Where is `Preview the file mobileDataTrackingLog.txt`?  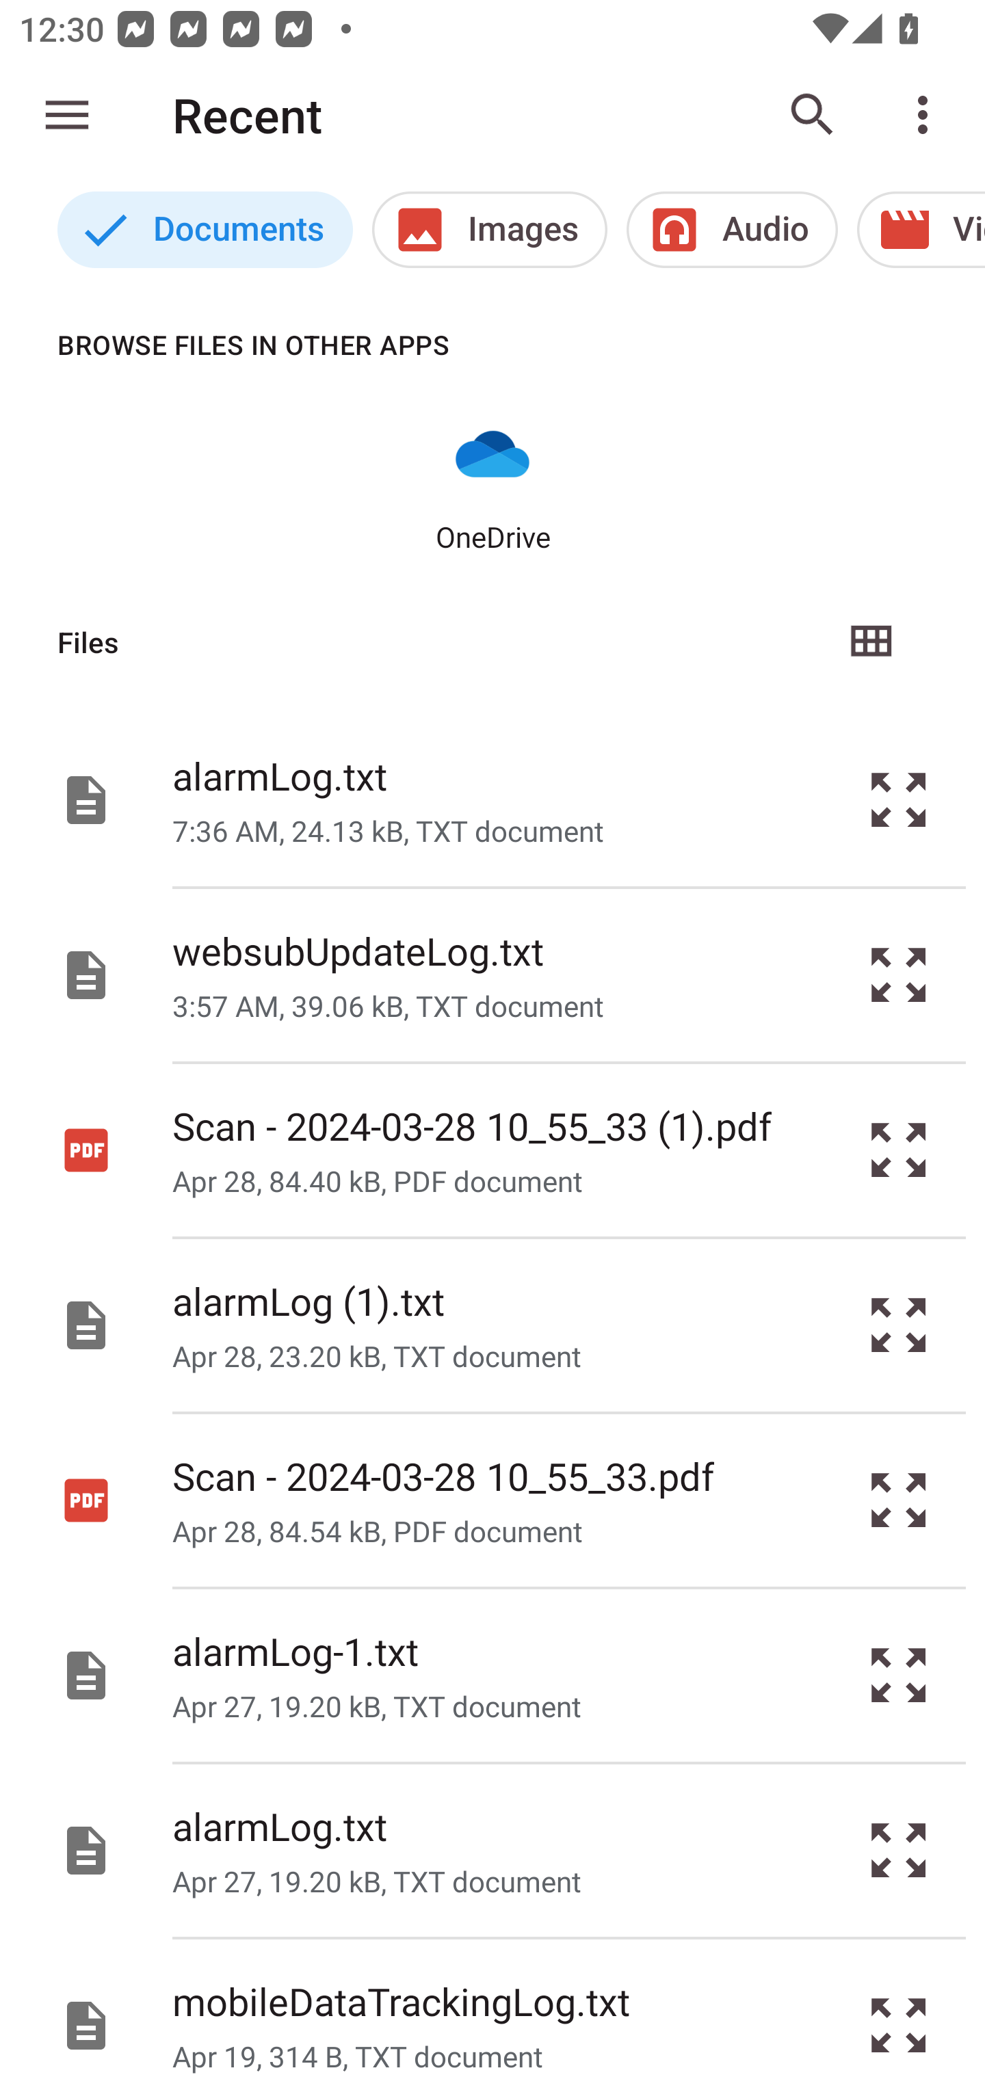 Preview the file mobileDataTrackingLog.txt is located at coordinates (899, 2009).